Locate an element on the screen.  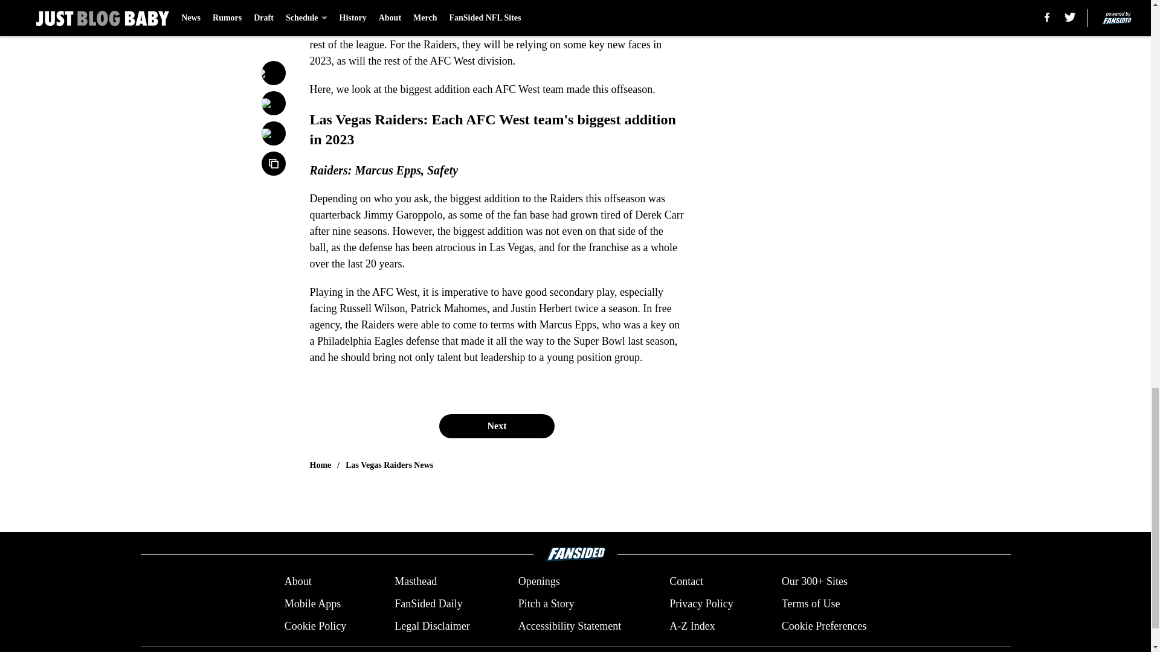
Home is located at coordinates (320, 465).